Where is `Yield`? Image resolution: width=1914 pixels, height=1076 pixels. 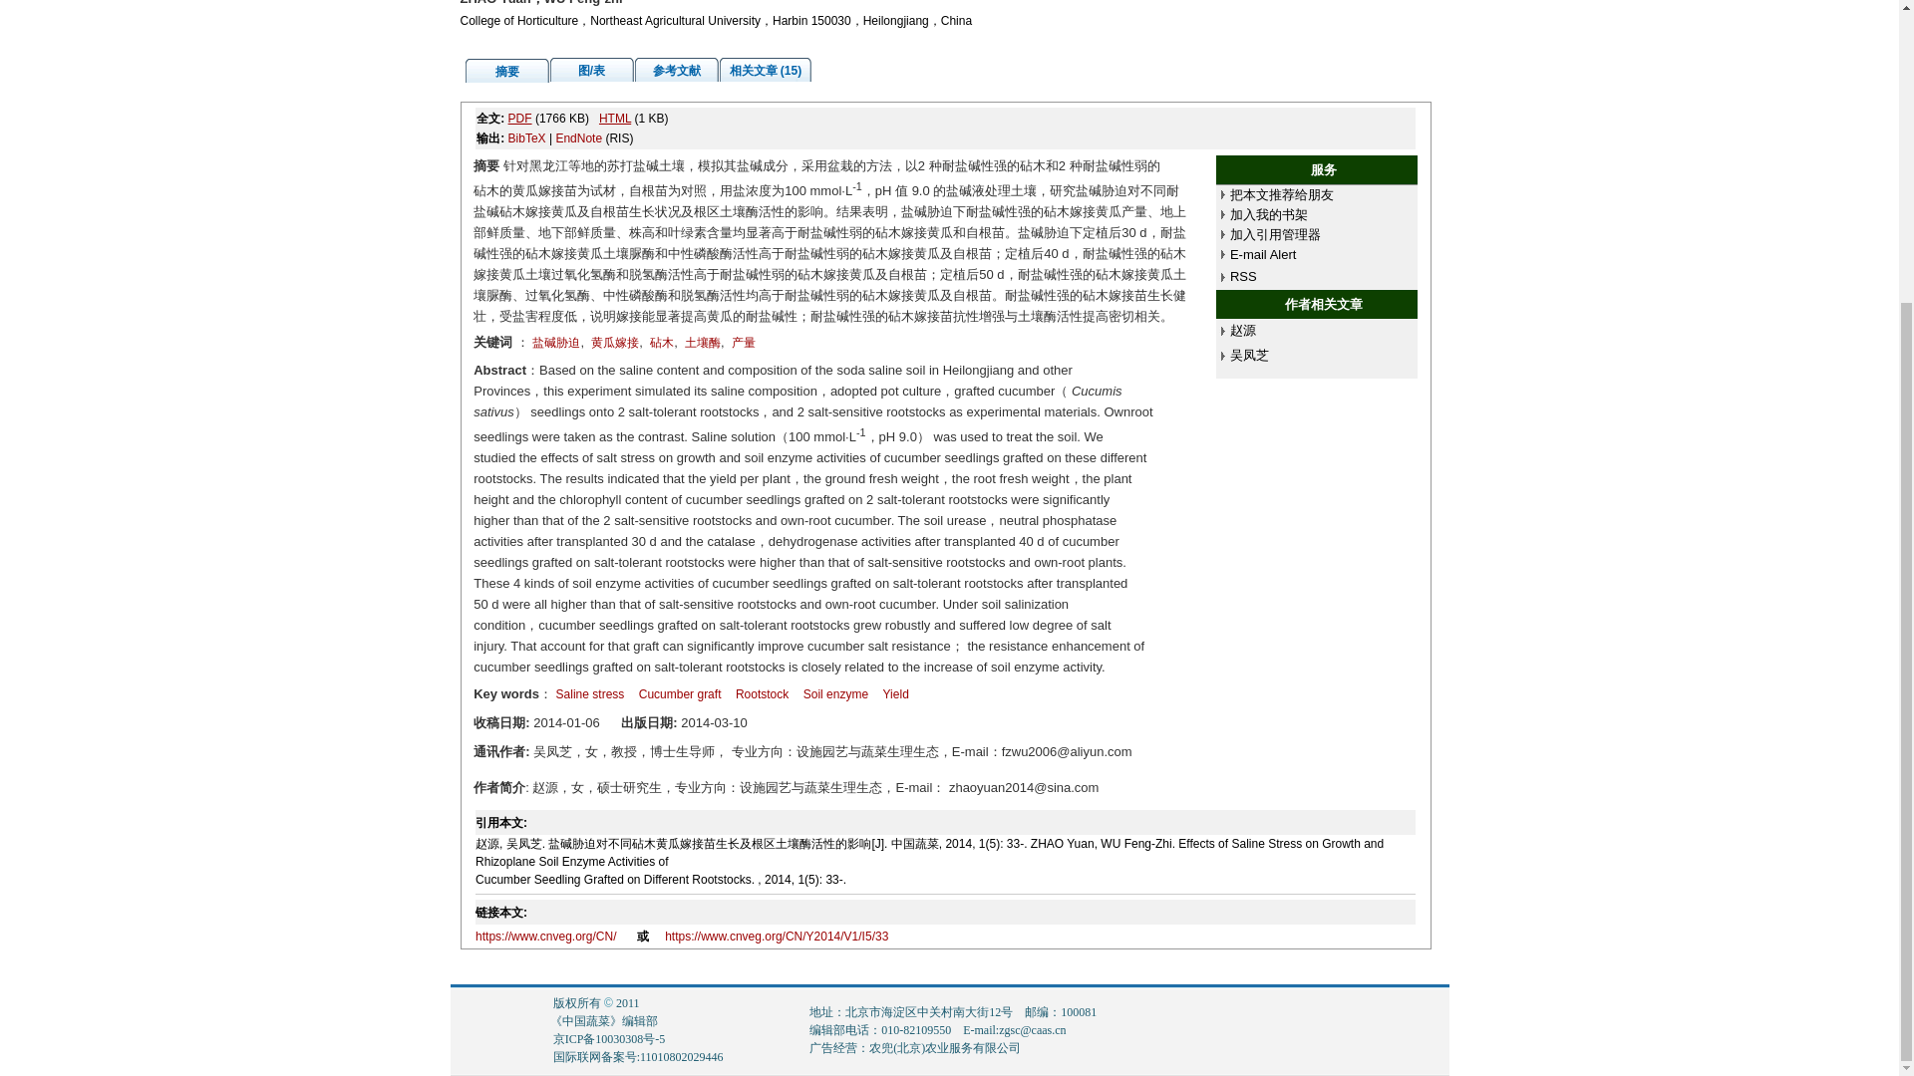 Yield is located at coordinates (895, 694).